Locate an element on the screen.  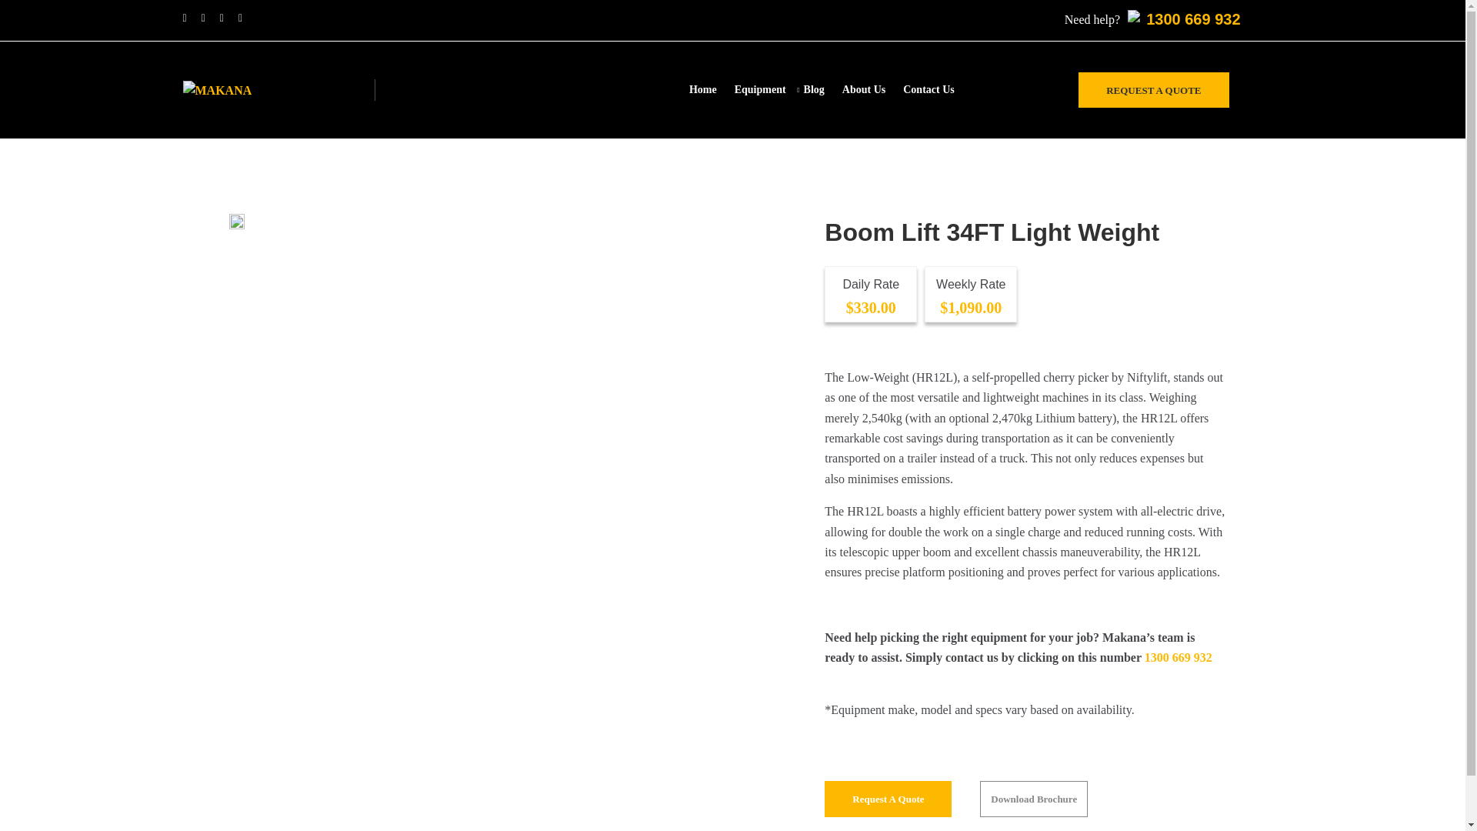
REQUEST A QUOTE is located at coordinates (1153, 89).